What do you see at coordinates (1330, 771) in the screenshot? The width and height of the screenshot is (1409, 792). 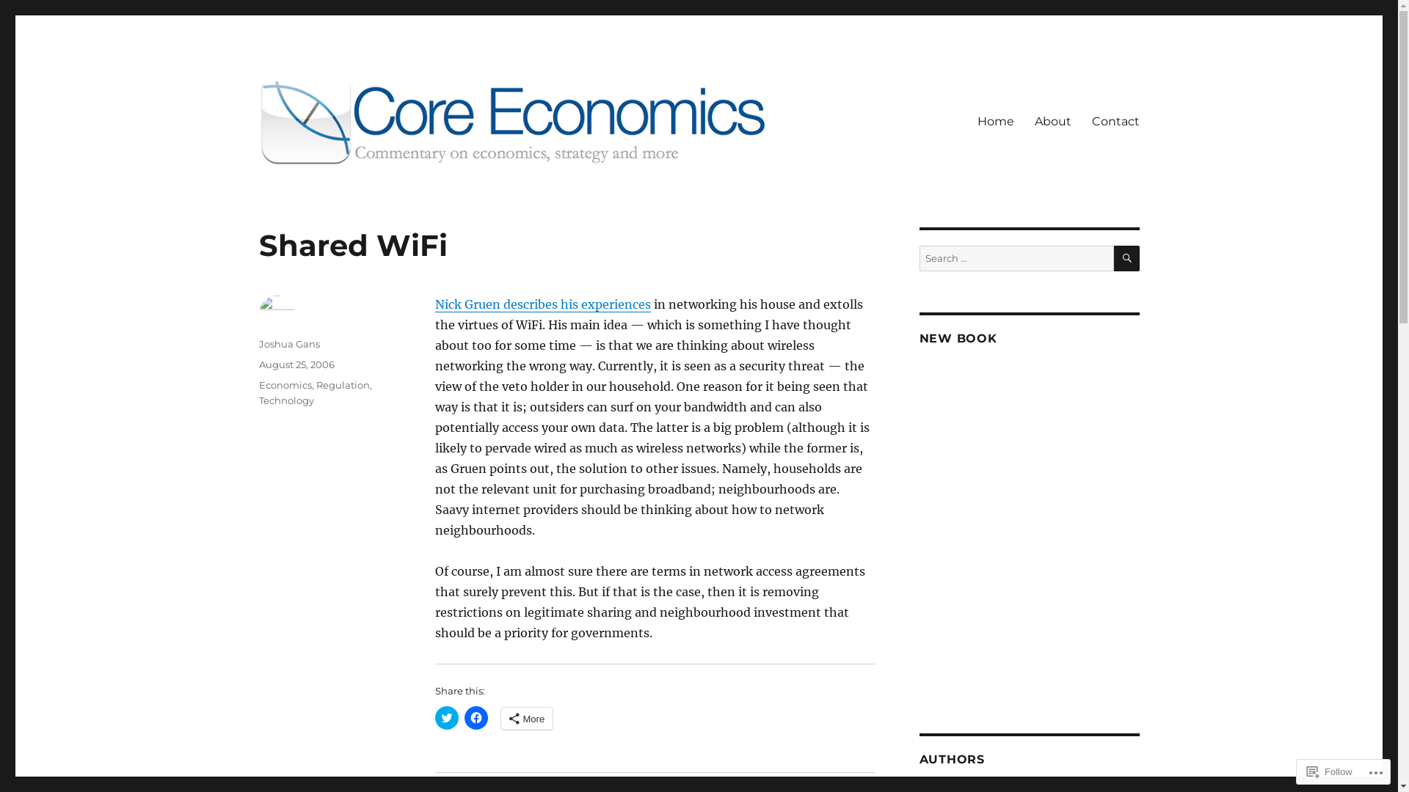 I see `Follow` at bounding box center [1330, 771].